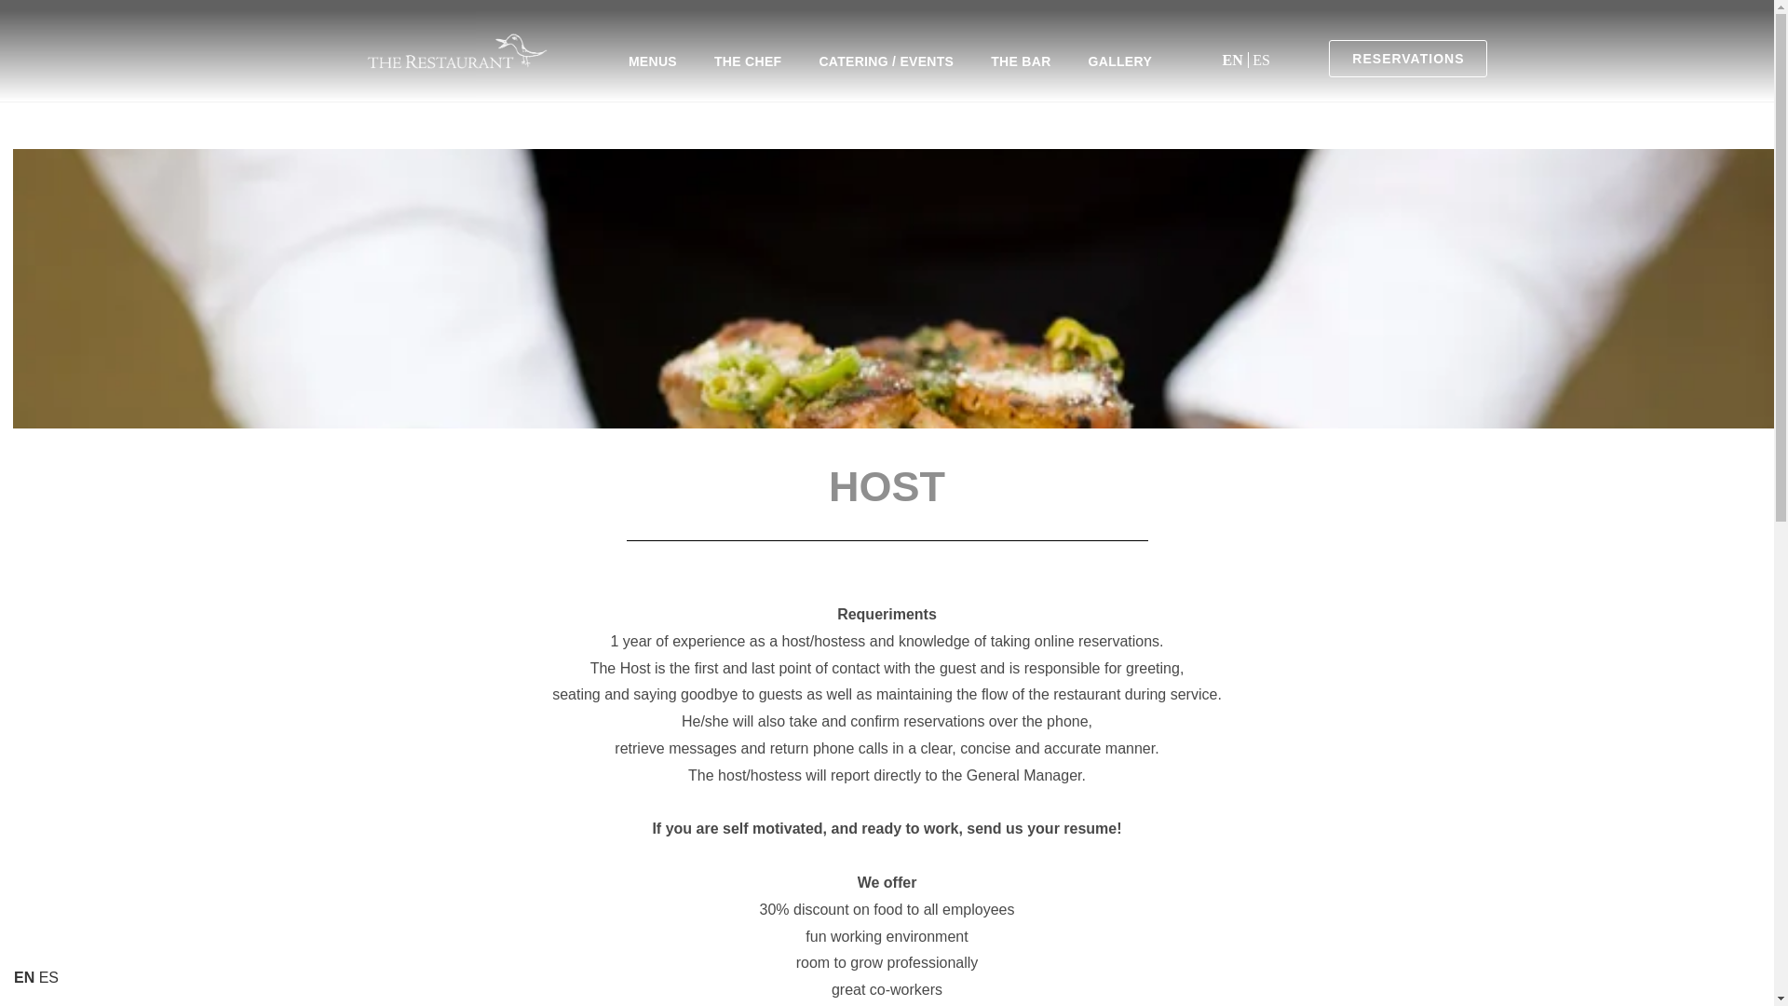  Describe the element at coordinates (1235, 60) in the screenshot. I see `English` at that location.